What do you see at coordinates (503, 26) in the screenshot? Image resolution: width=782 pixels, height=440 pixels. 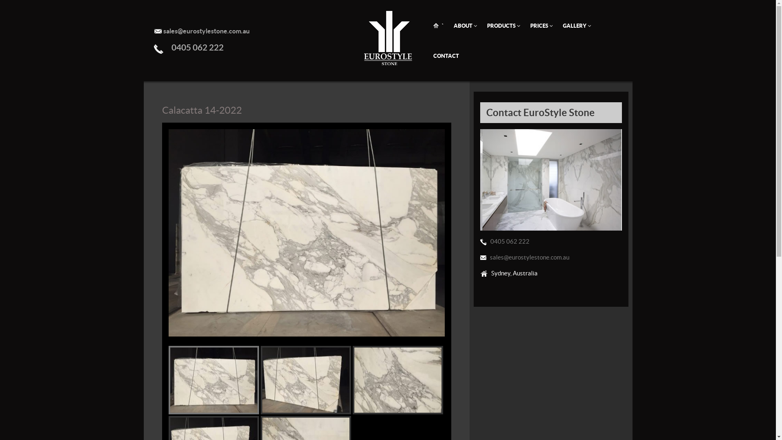 I see `PRODUCTS` at bounding box center [503, 26].